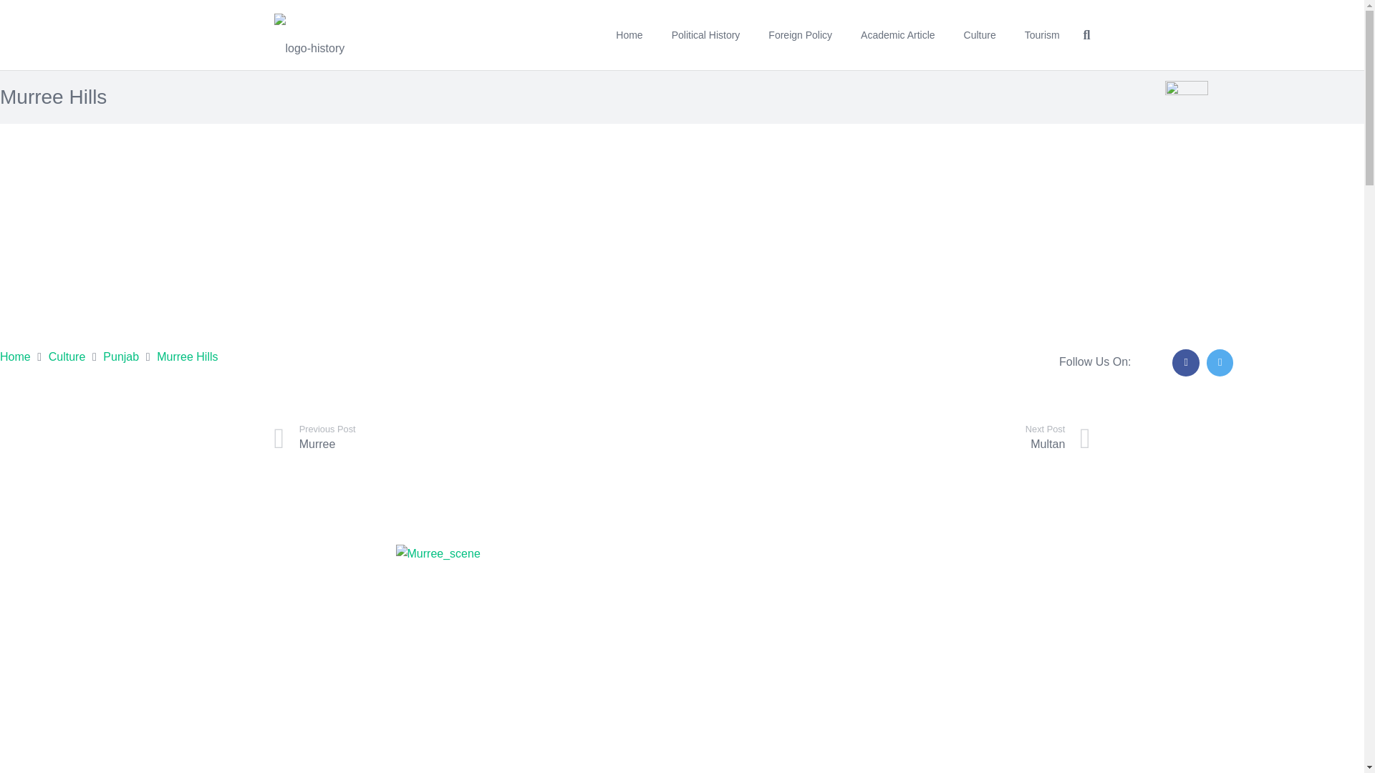 The width and height of the screenshot is (1375, 773). Describe the element at coordinates (67, 356) in the screenshot. I see `Culture` at that location.